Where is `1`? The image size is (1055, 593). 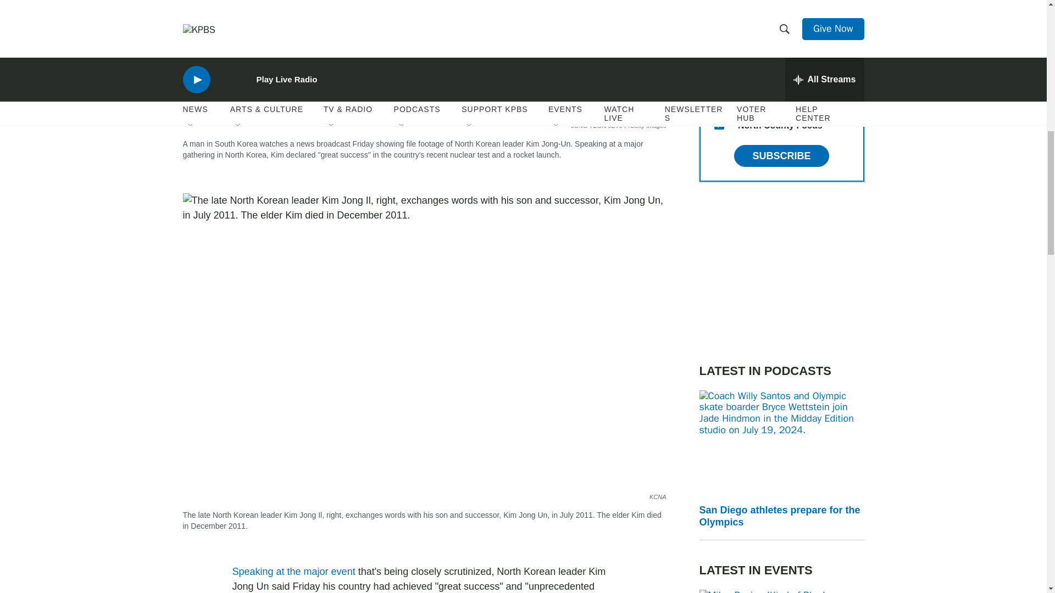 1 is located at coordinates (719, 72).